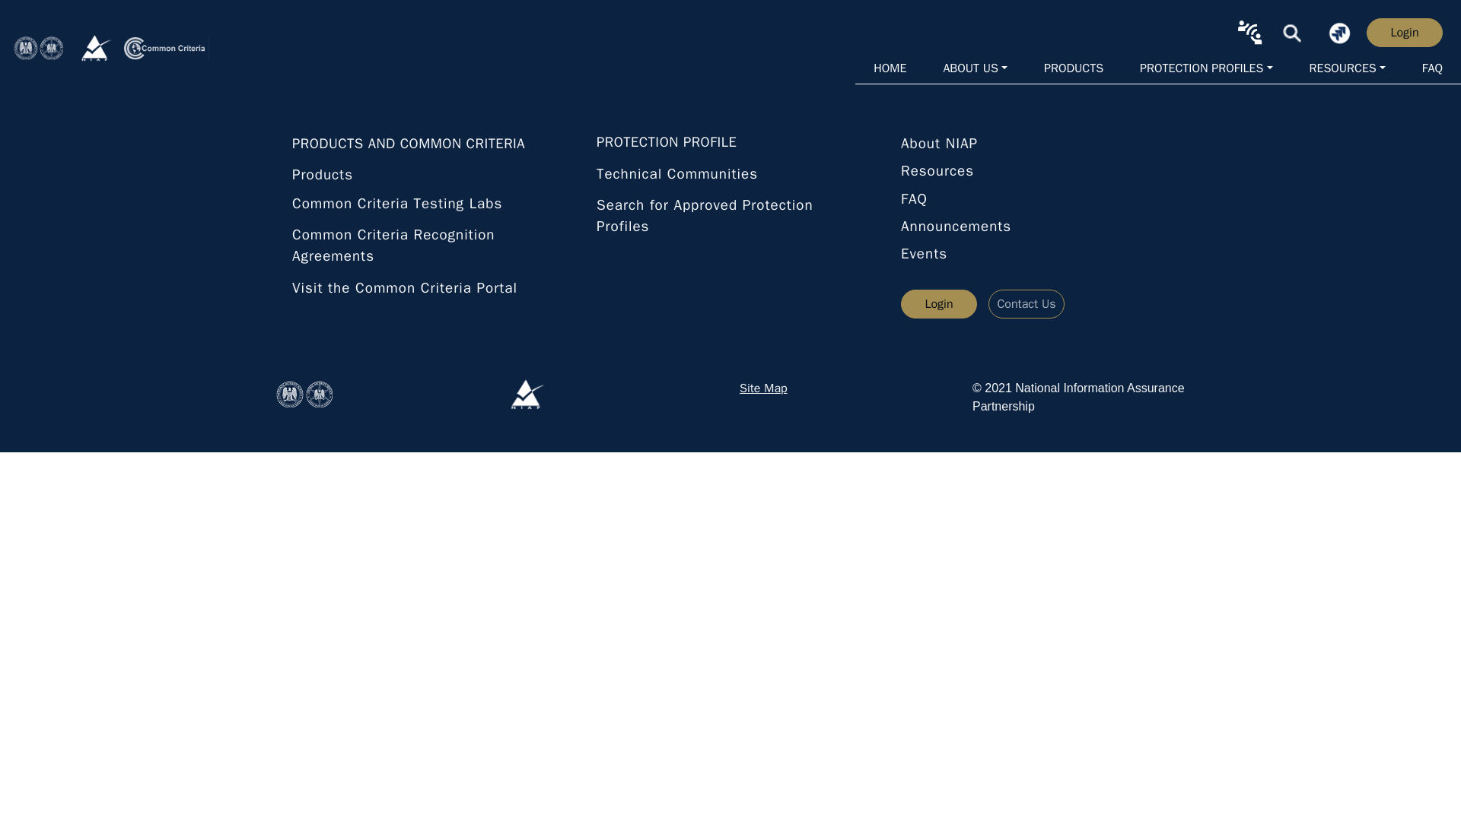  I want to click on Visit the Common Criteria Portal, so click(426, 288).